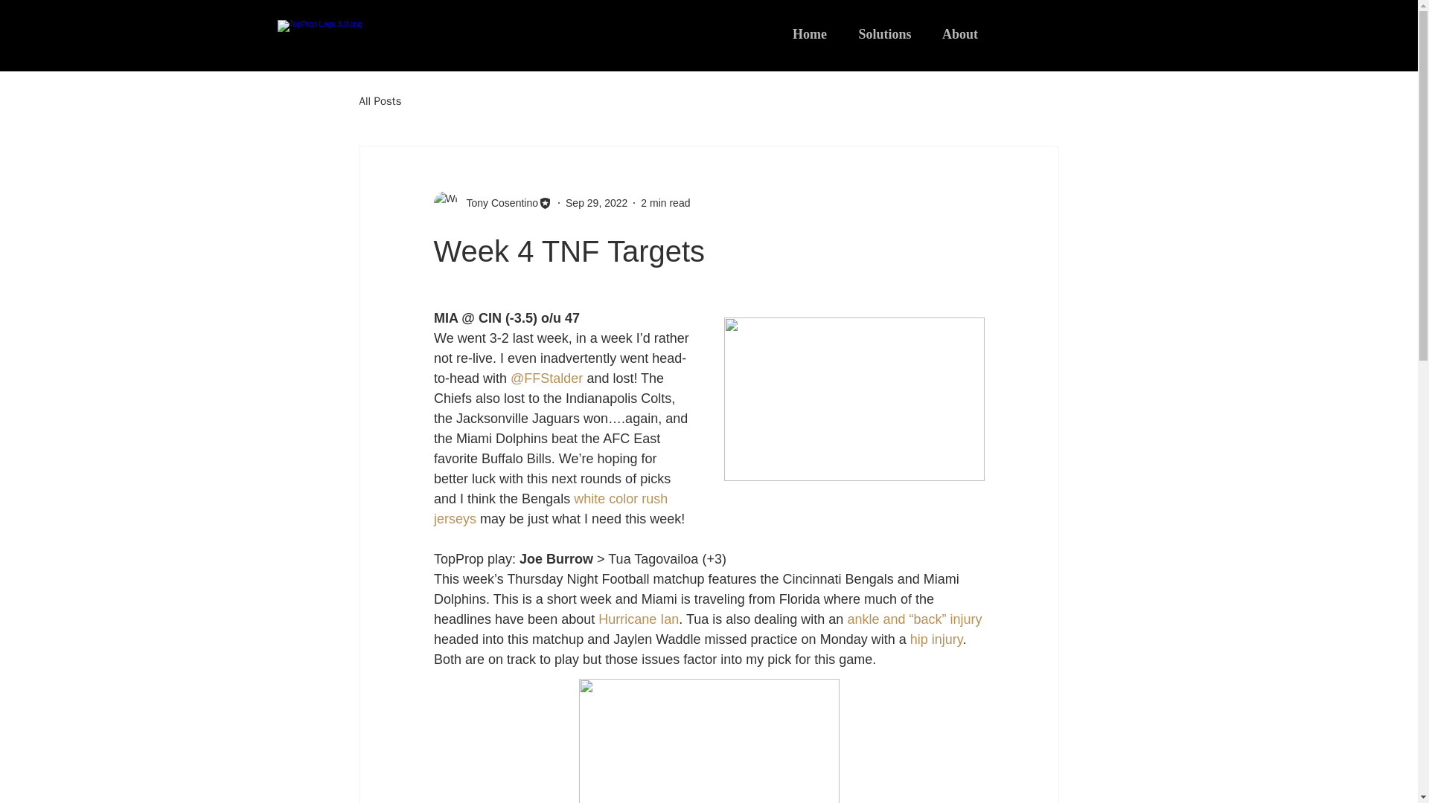 The height and width of the screenshot is (803, 1429). I want to click on hip injury, so click(935, 639).